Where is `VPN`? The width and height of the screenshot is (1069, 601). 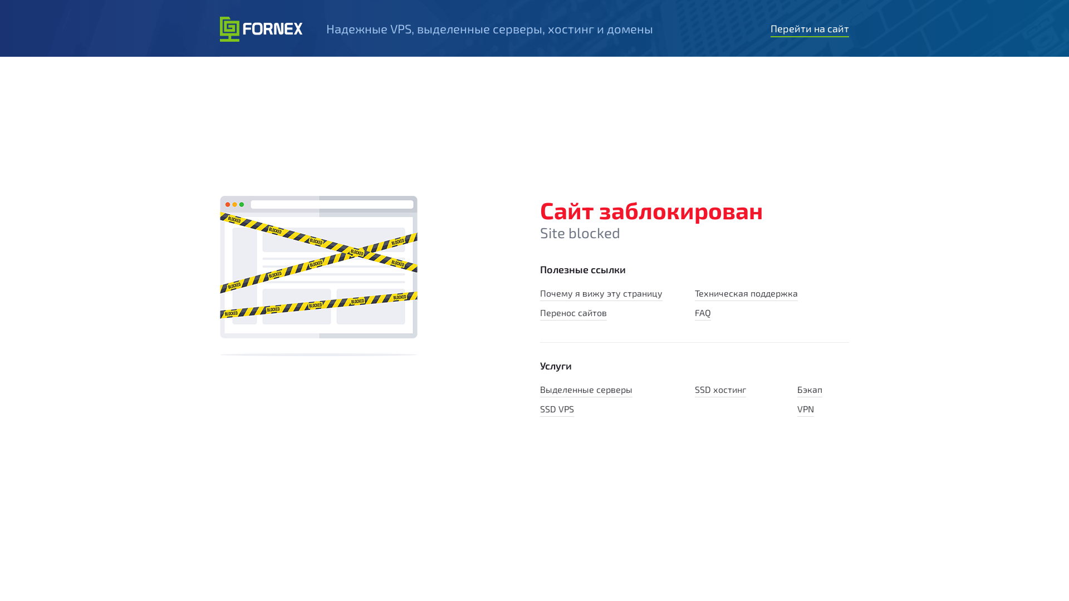
VPN is located at coordinates (806, 410).